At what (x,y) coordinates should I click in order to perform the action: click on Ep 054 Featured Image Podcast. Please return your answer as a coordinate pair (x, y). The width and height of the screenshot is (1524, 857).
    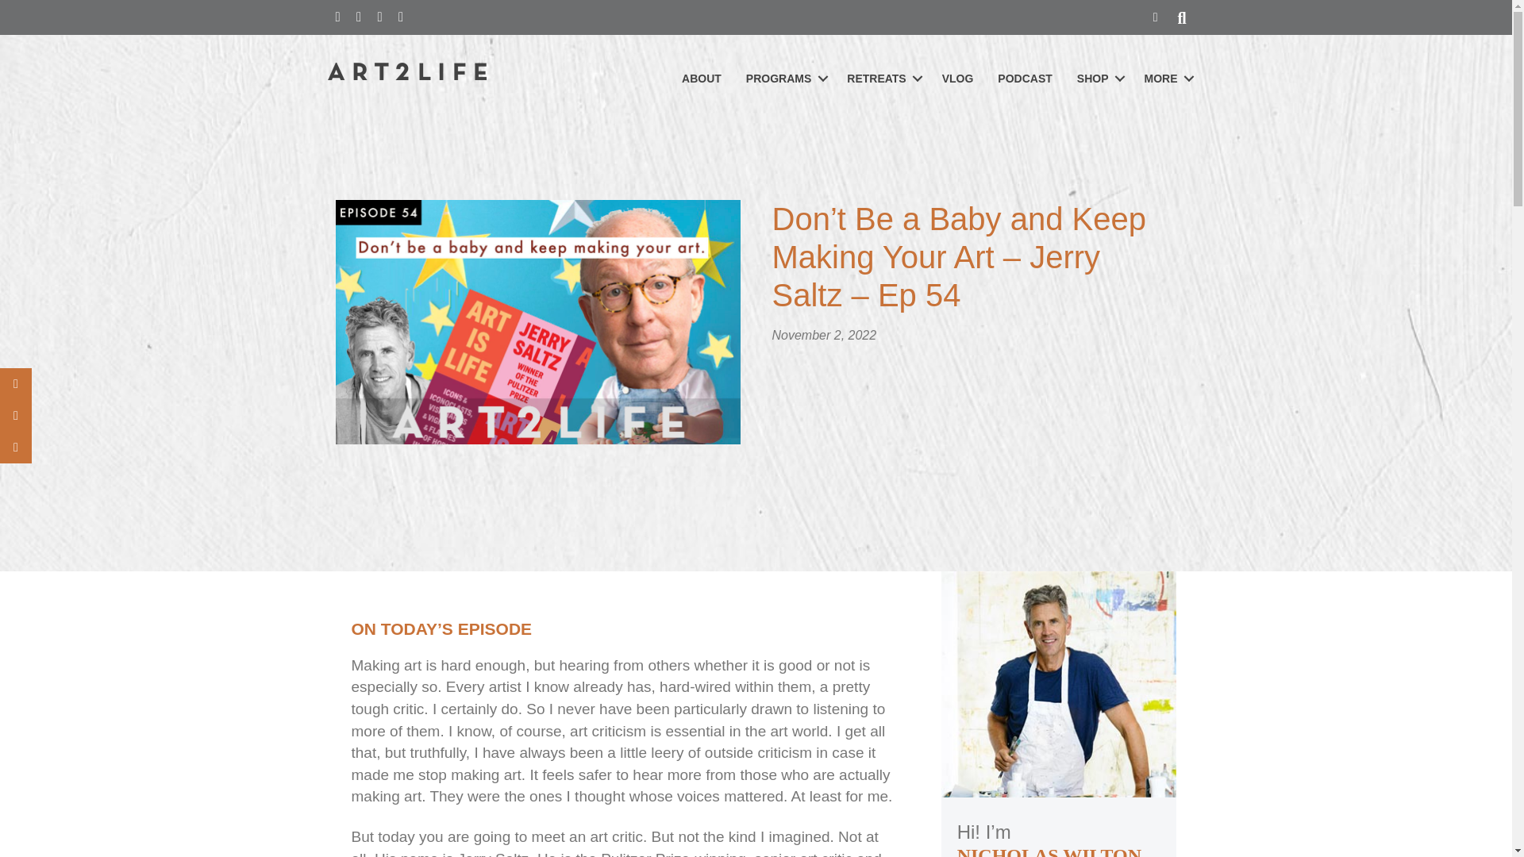
    Looking at the image, I should click on (537, 321).